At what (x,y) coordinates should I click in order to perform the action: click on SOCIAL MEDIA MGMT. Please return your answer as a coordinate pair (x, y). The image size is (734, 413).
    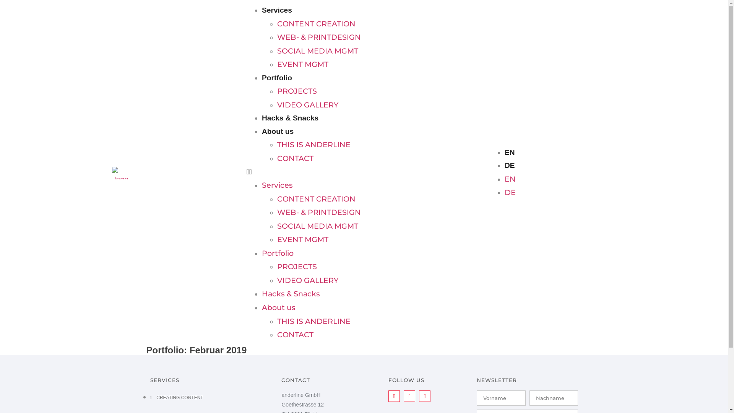
    Looking at the image, I should click on (318, 51).